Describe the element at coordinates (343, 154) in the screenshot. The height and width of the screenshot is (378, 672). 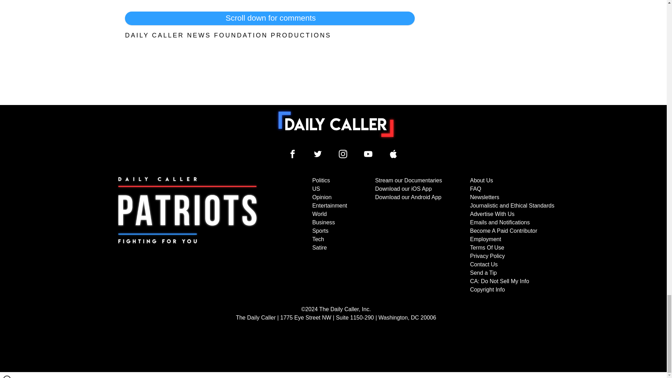
I see `Daily Caller Instagram` at that location.